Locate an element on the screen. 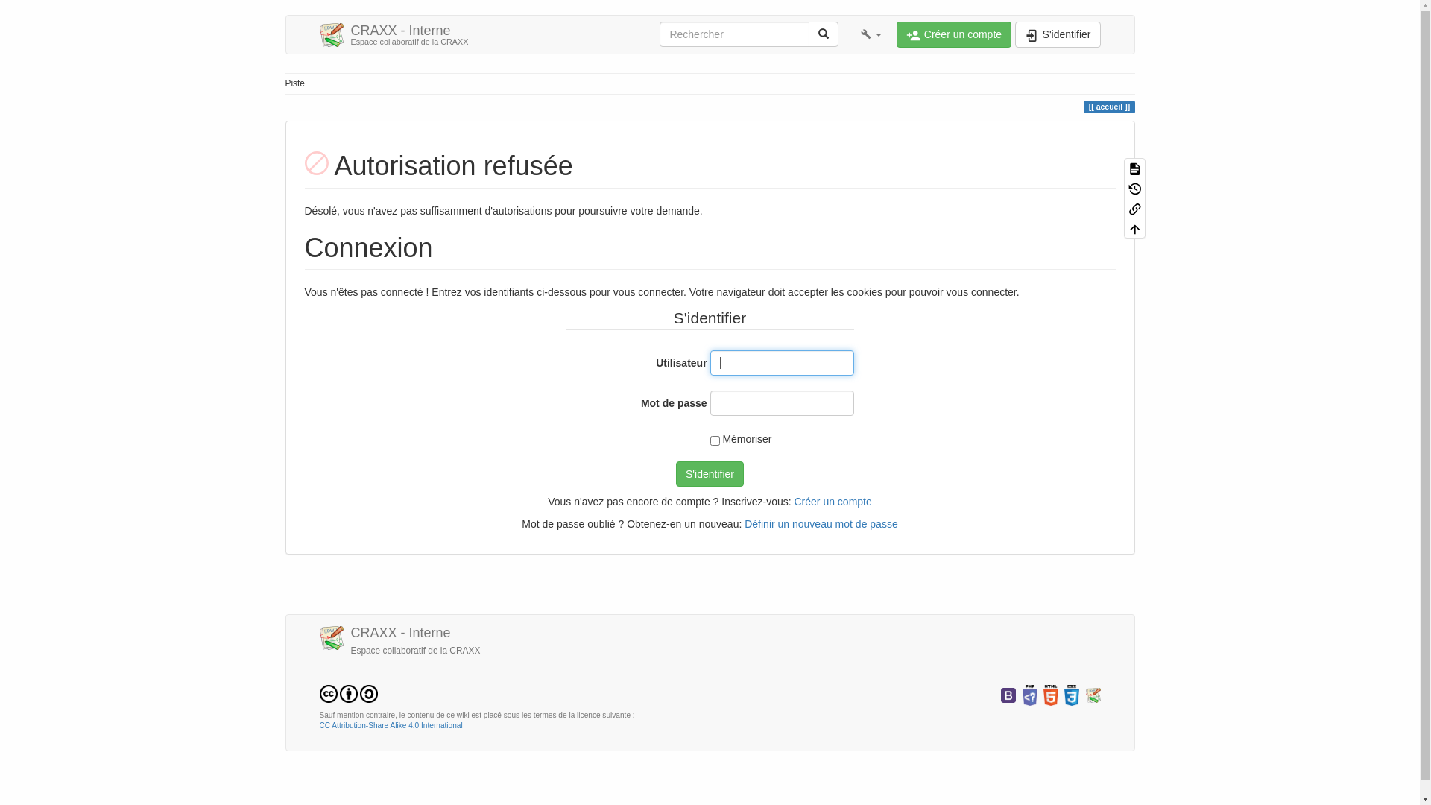  [F] is located at coordinates (735, 34).